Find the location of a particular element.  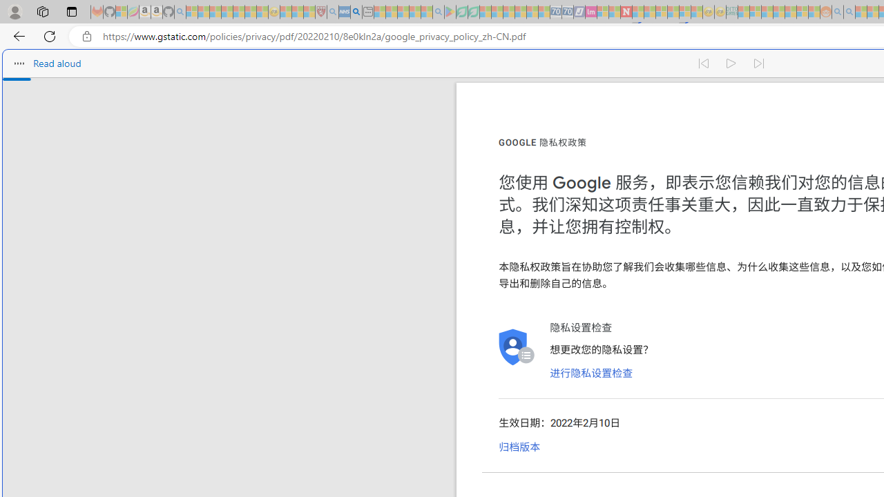

DITOGAMES AG Imprint - Sleeping is located at coordinates (732, 12).